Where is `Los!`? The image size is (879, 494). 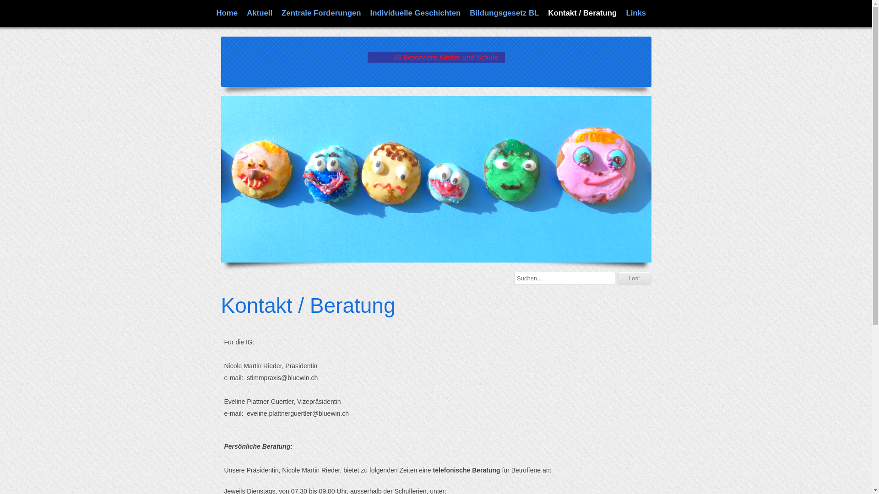 Los! is located at coordinates (635, 278).